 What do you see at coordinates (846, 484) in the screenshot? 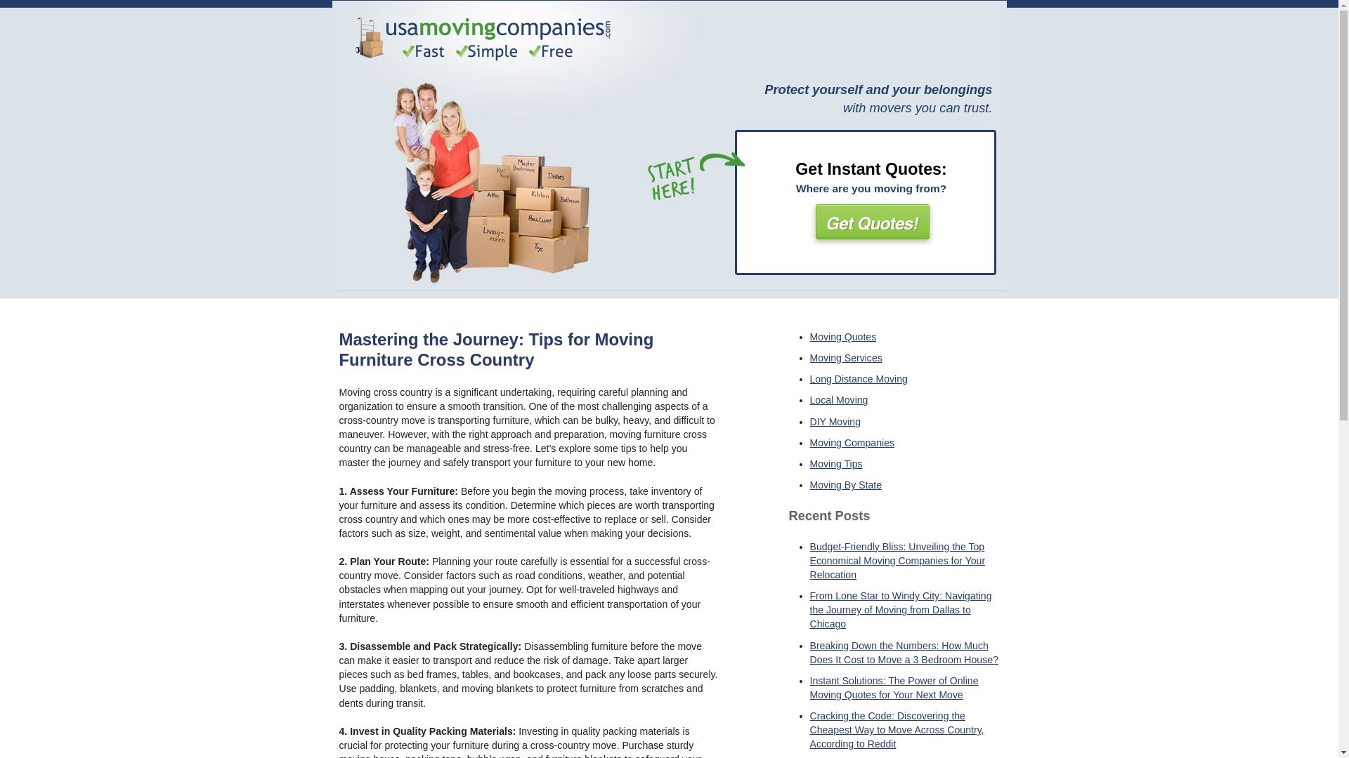
I see `Moving By State` at bounding box center [846, 484].